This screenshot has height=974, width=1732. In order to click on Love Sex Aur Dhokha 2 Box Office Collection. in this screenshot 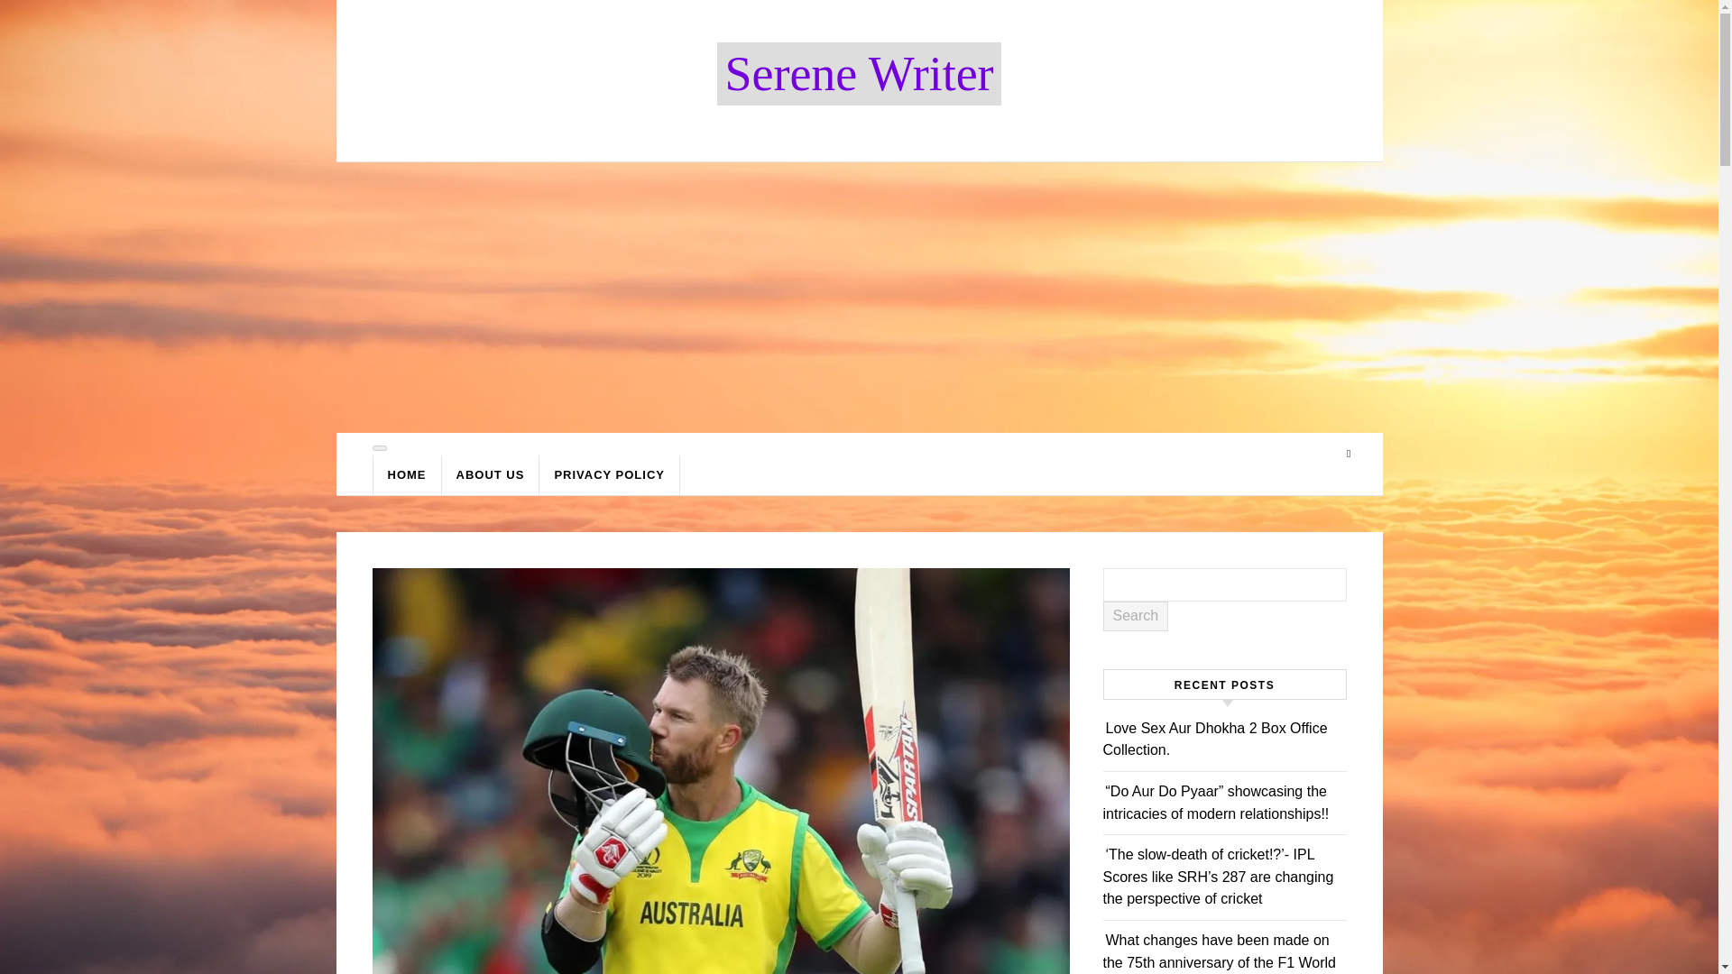, I will do `click(1214, 740)`.